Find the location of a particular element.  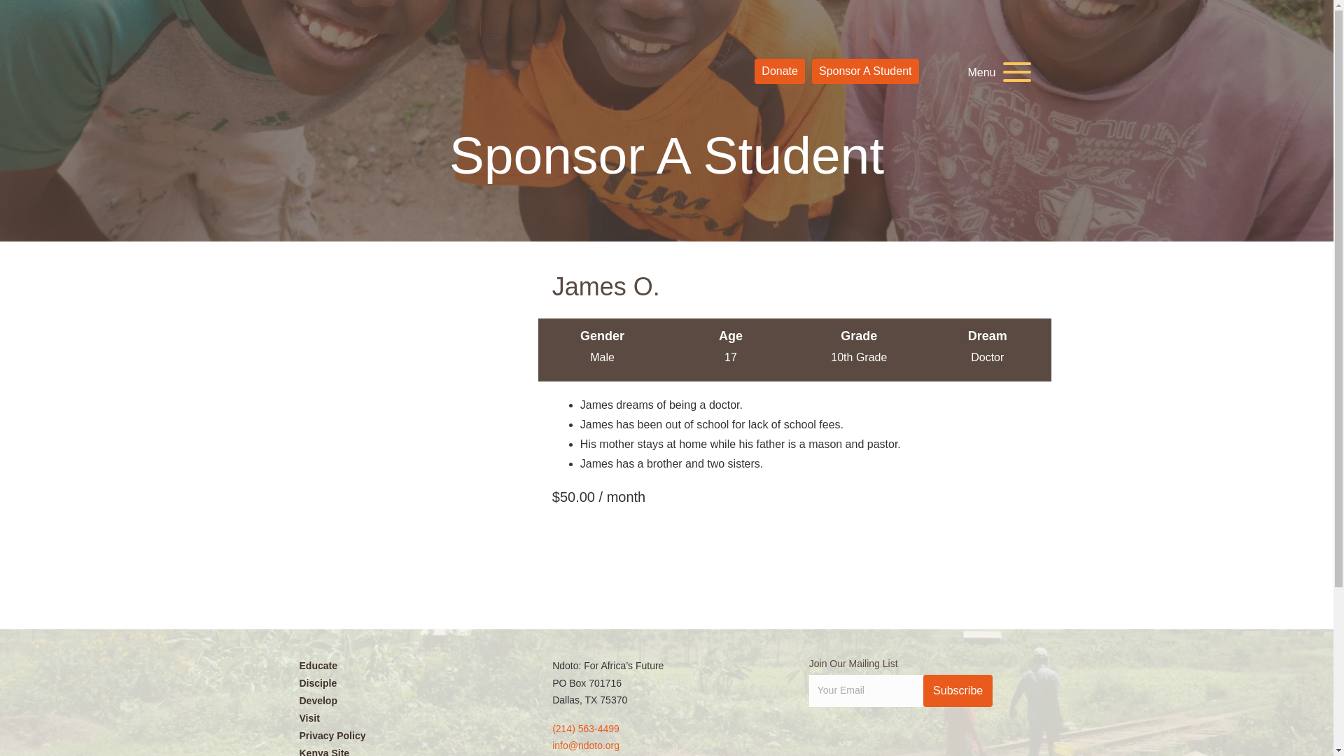

Donate is located at coordinates (780, 71).